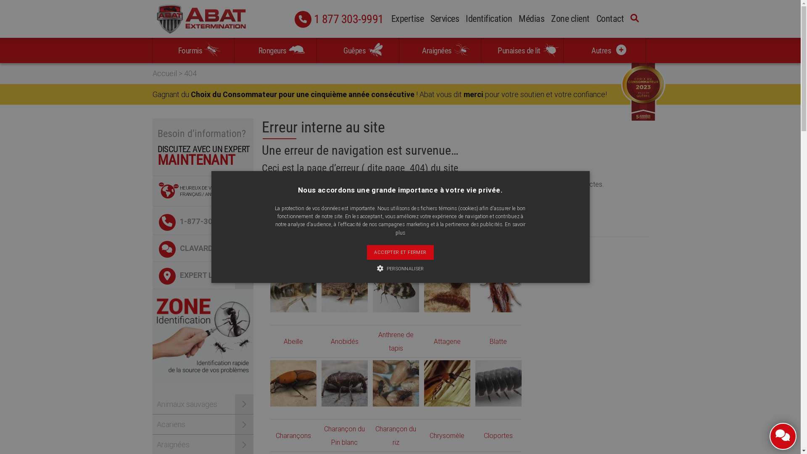  What do you see at coordinates (498, 383) in the screenshot?
I see `cloportes` at bounding box center [498, 383].